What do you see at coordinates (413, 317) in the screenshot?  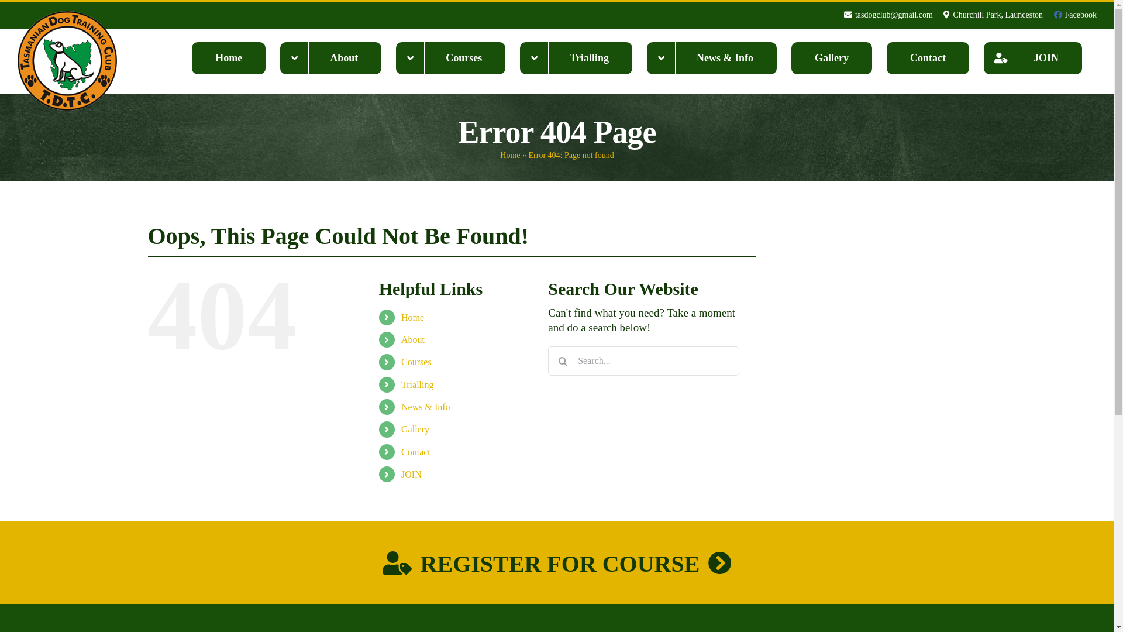 I see `Home` at bounding box center [413, 317].